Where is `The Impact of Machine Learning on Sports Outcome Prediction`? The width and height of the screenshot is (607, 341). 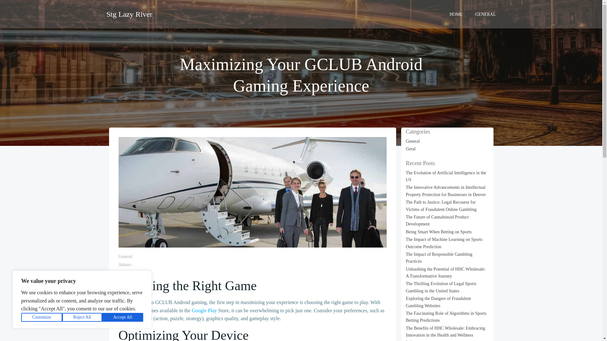
The Impact of Machine Learning on Sports Outcome Prediction is located at coordinates (444, 243).